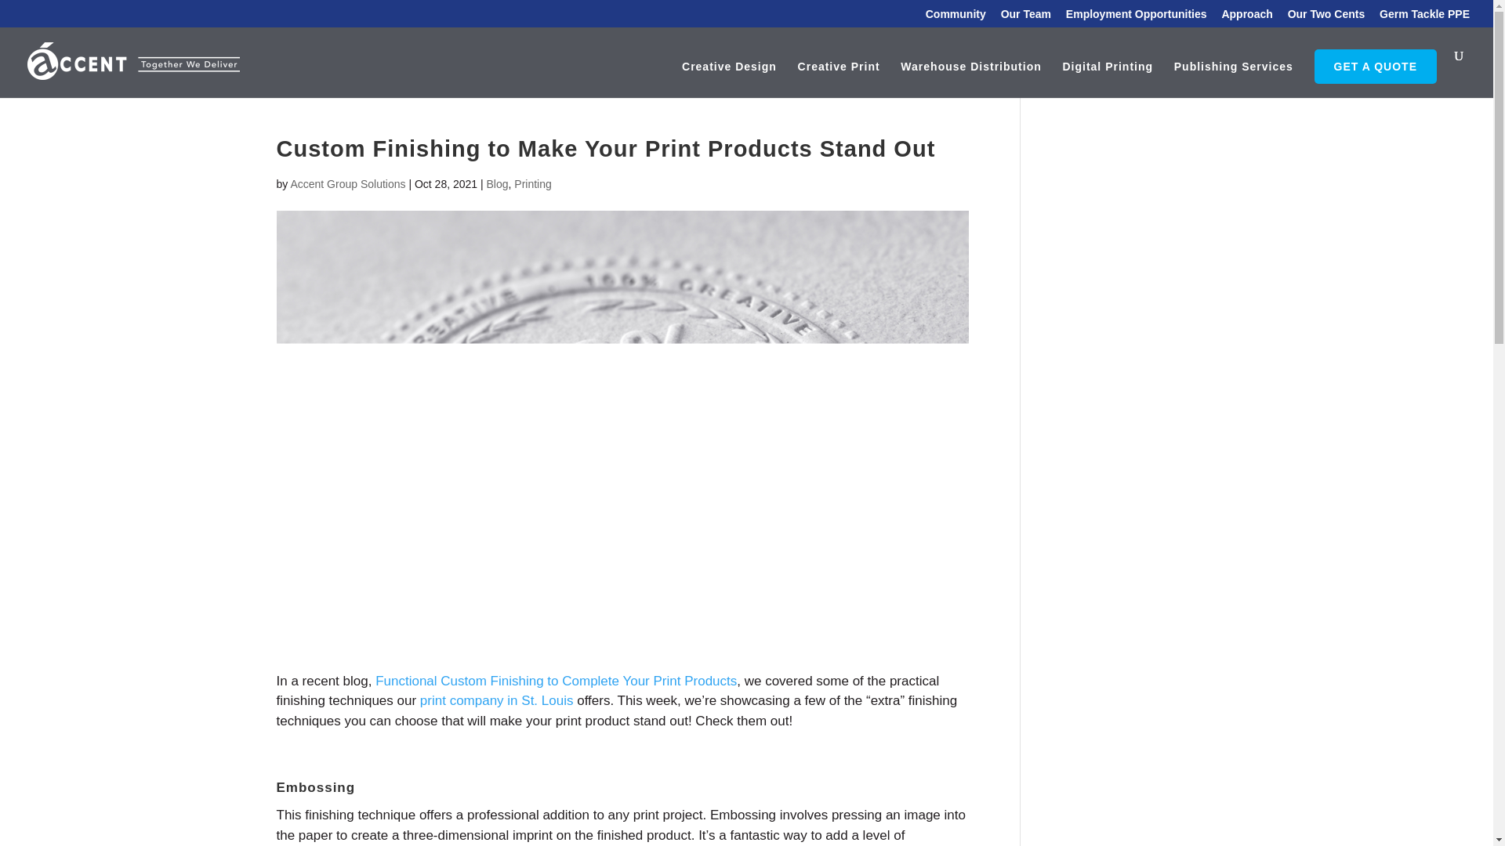 Image resolution: width=1505 pixels, height=846 pixels. I want to click on Functional Custom Finishing to Complete Your Print Products, so click(556, 681).